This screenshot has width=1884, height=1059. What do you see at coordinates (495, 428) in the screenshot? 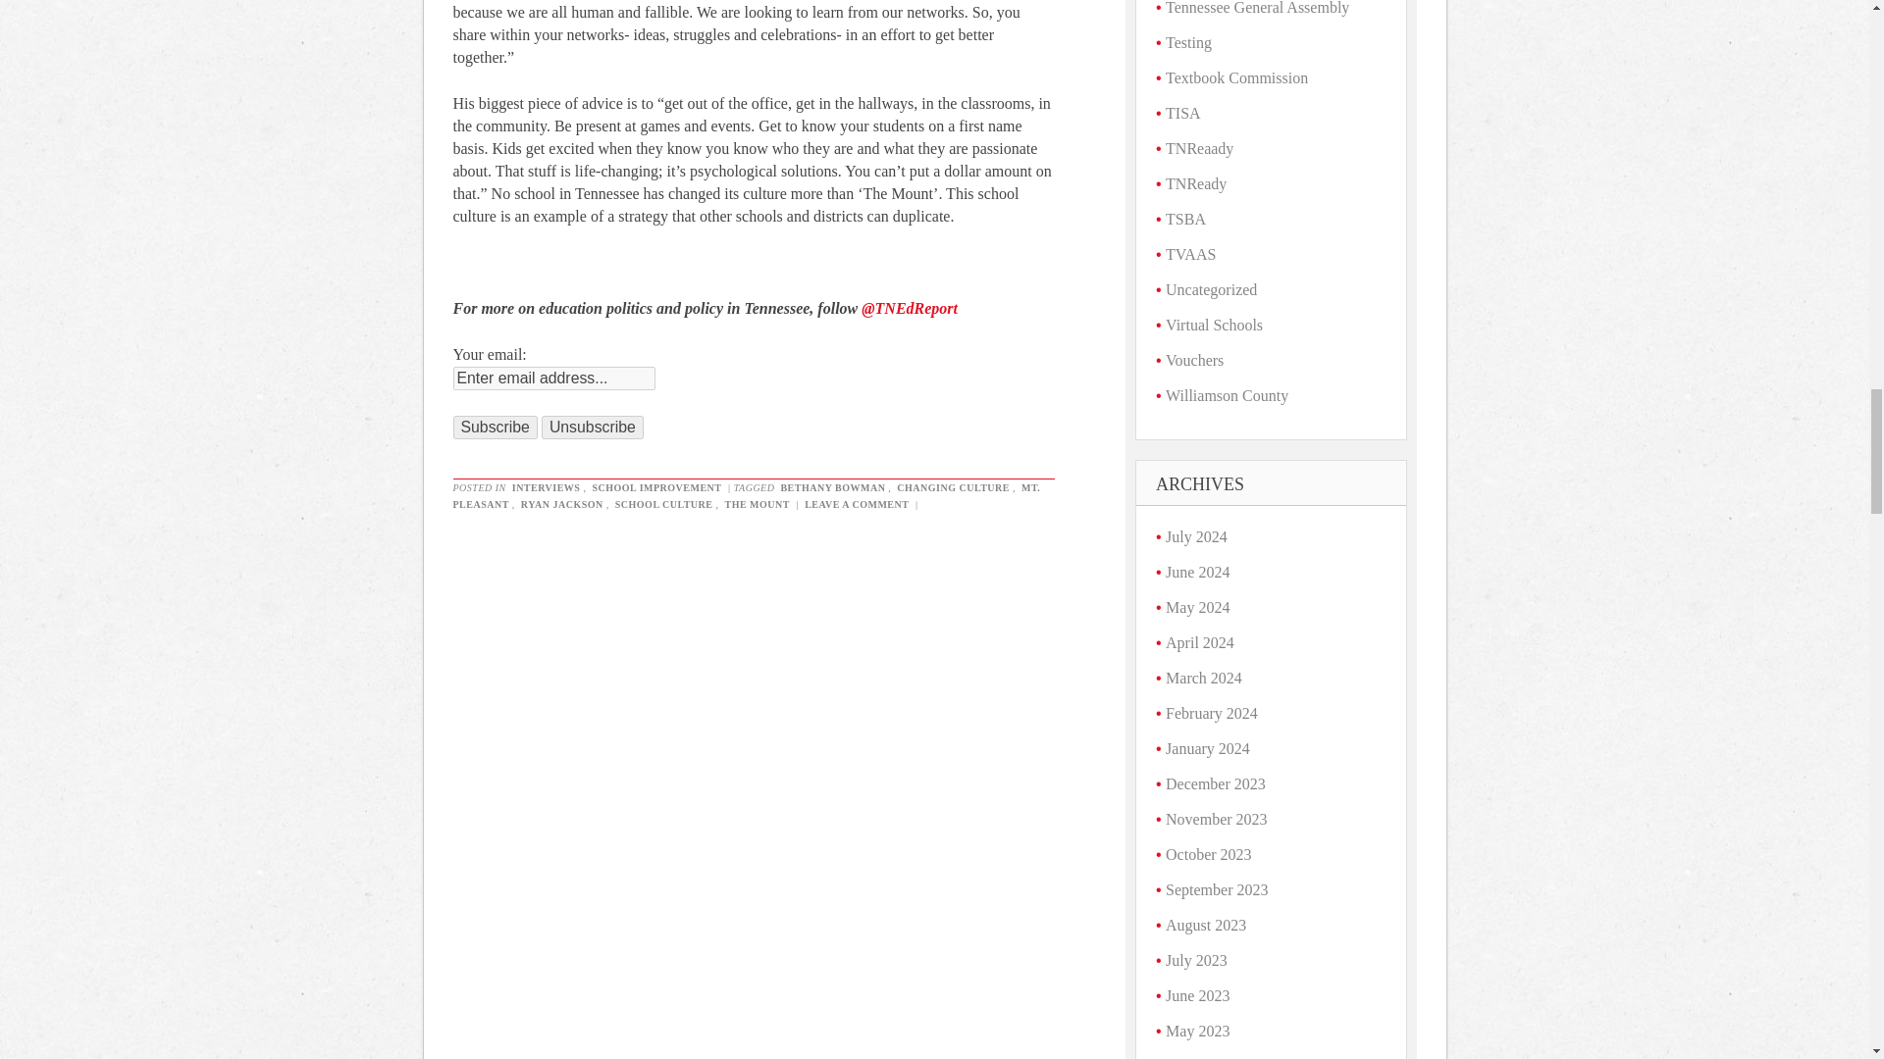
I see `Subscribe` at bounding box center [495, 428].